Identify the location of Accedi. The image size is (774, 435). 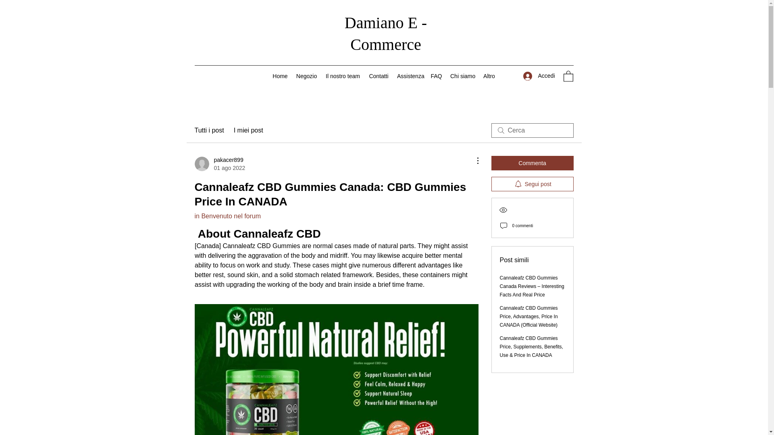
(539, 76).